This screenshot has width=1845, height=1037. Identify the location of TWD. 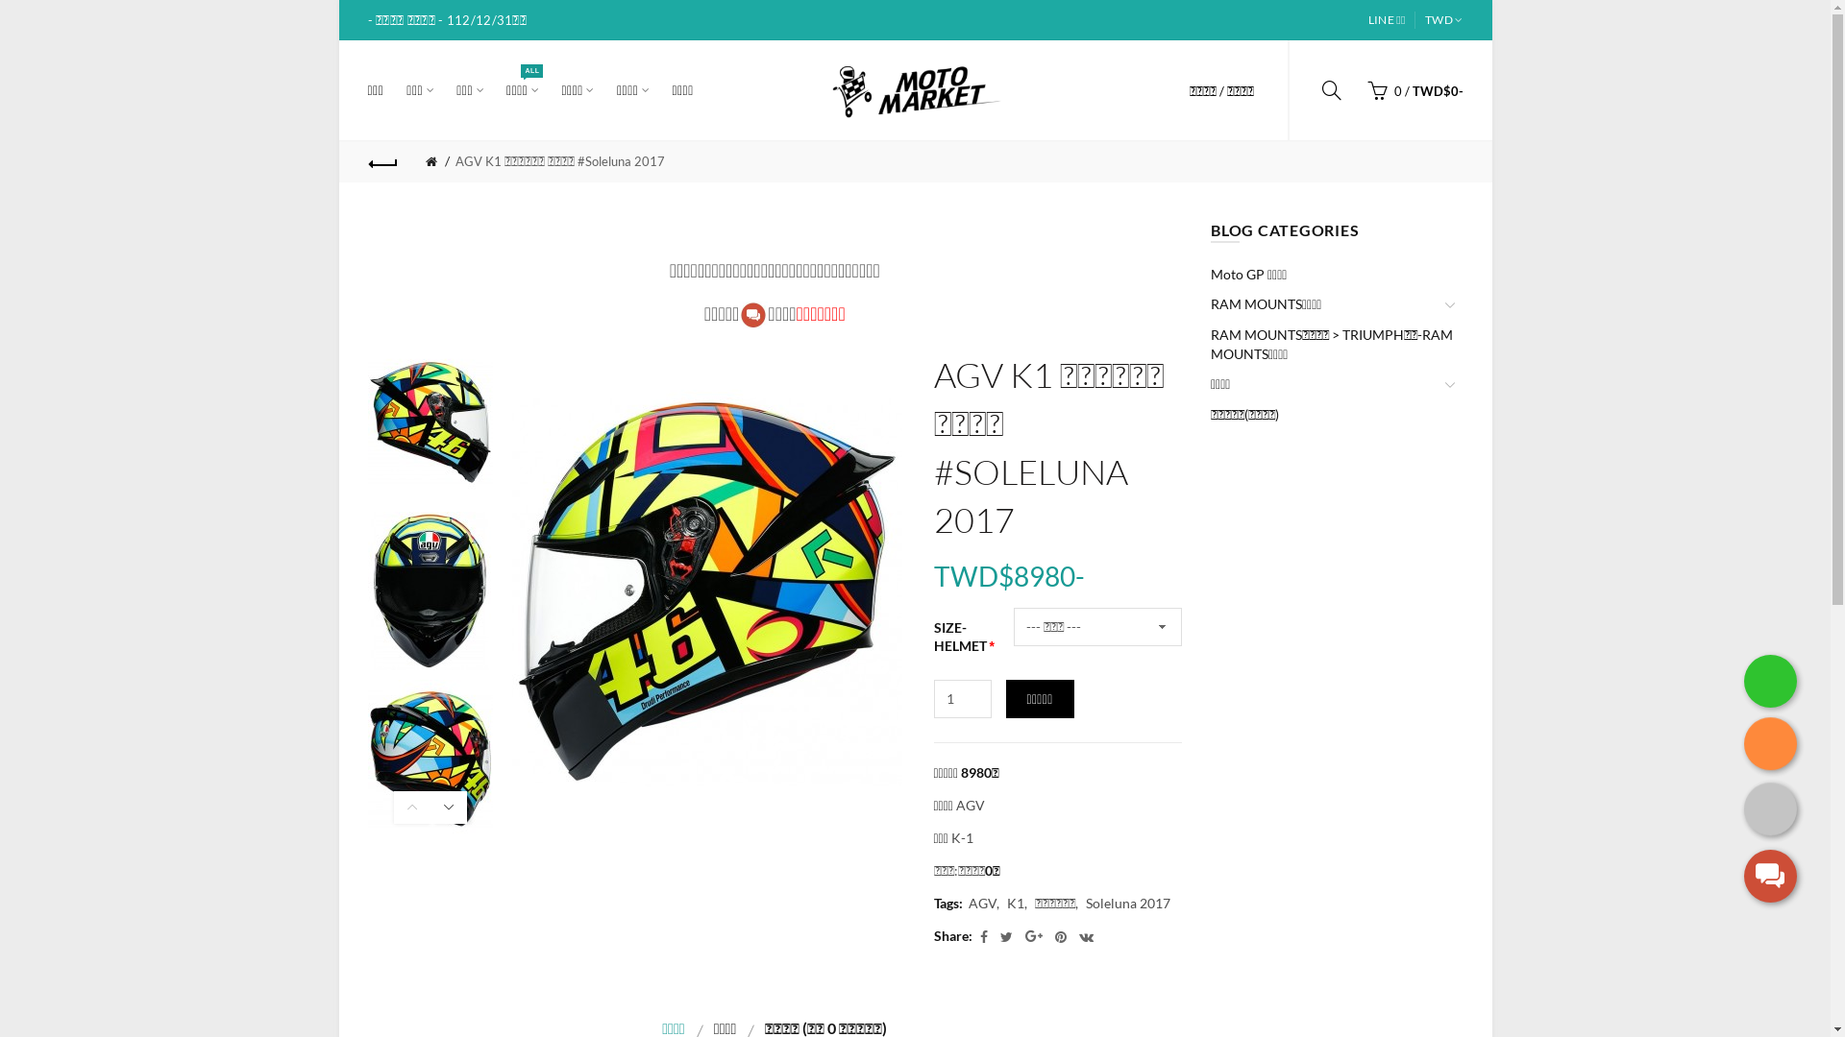
(1439, 20).